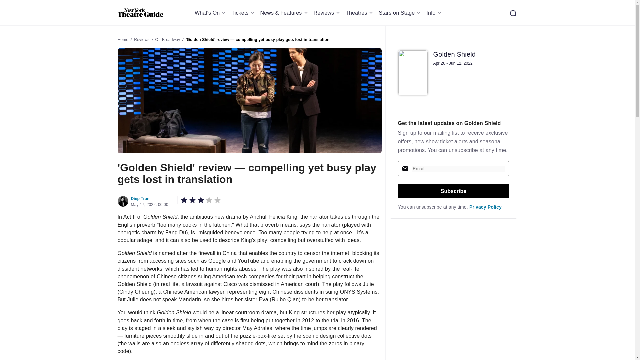 The height and width of the screenshot is (360, 640). I want to click on Tickets, so click(244, 13).